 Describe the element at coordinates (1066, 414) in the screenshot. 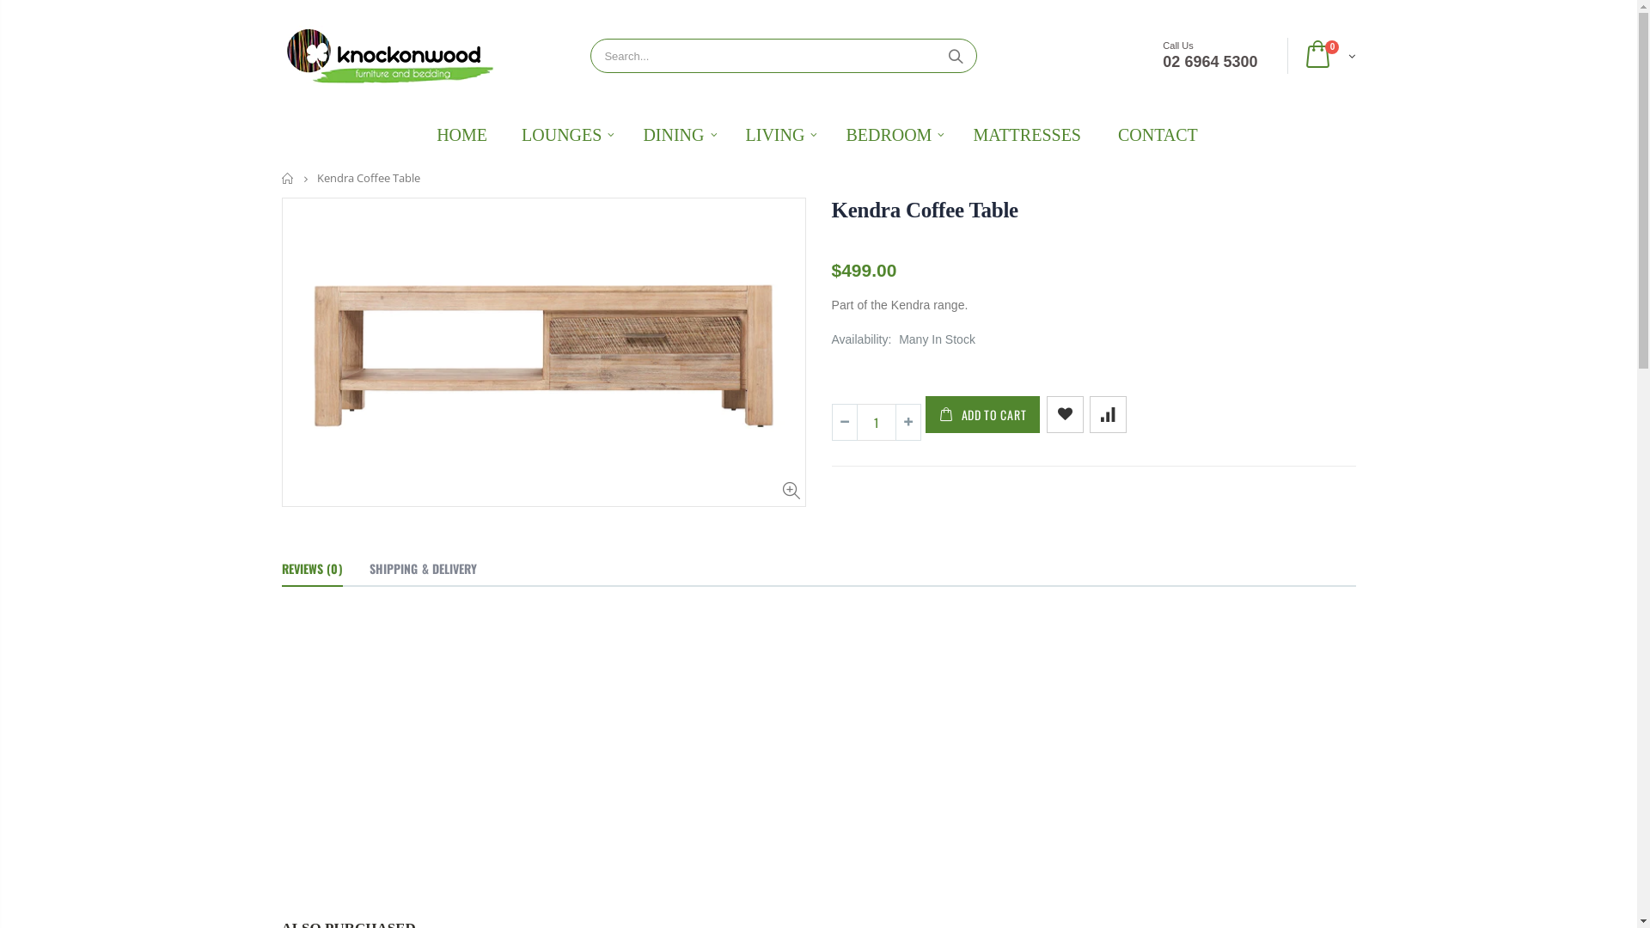

I see `Add to wishlist` at that location.